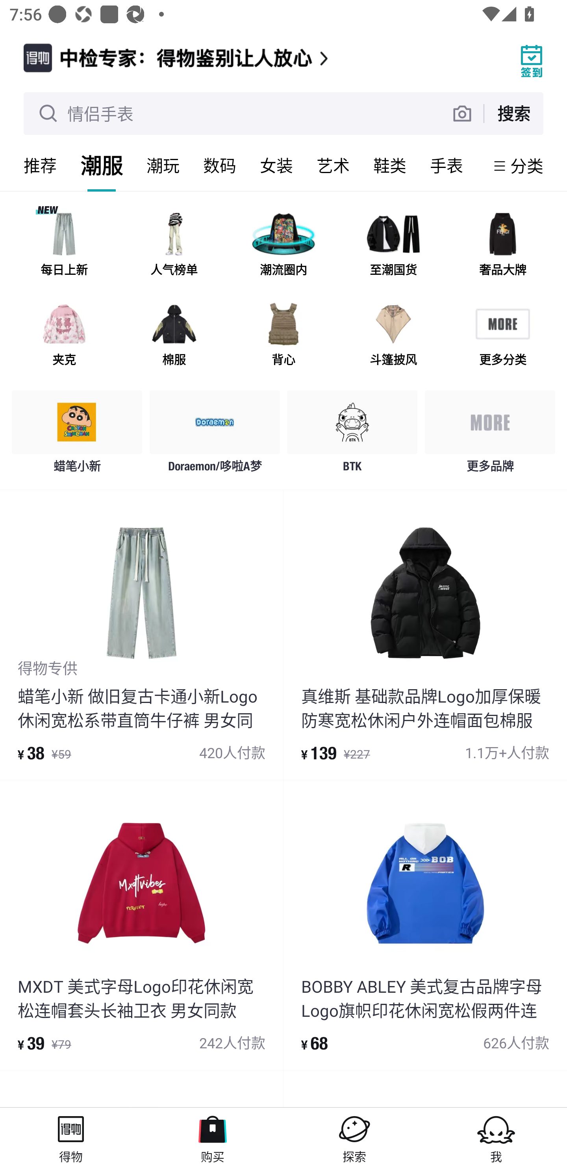 The image size is (567, 1167). What do you see at coordinates (502, 335) in the screenshot?
I see `更多分类` at bounding box center [502, 335].